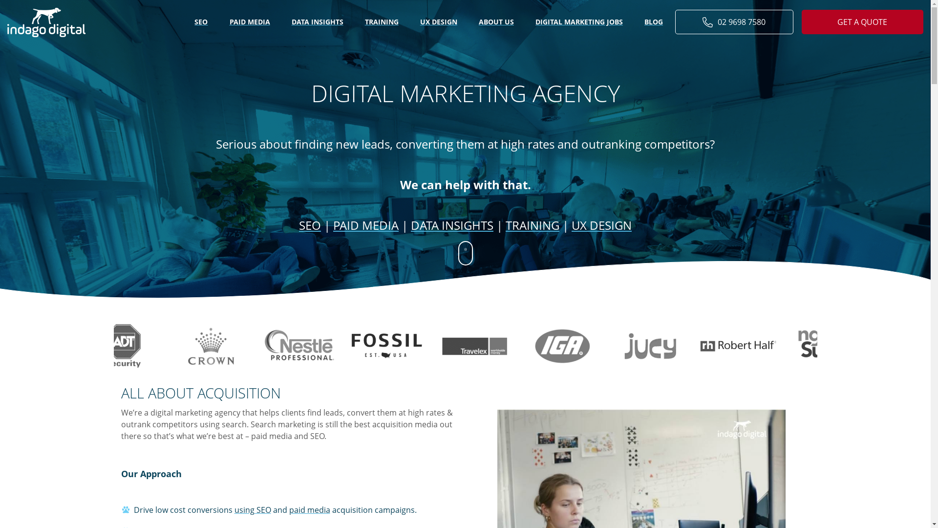 Image resolution: width=938 pixels, height=528 pixels. Describe the element at coordinates (253, 510) in the screenshot. I see `using SEO` at that location.